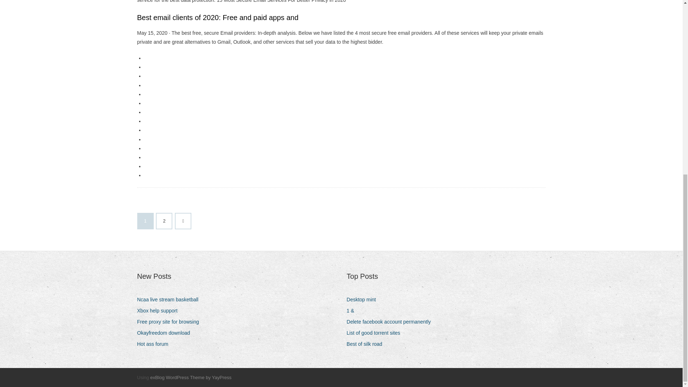  What do you see at coordinates (171, 322) in the screenshot?
I see `Free proxy site for browsing` at bounding box center [171, 322].